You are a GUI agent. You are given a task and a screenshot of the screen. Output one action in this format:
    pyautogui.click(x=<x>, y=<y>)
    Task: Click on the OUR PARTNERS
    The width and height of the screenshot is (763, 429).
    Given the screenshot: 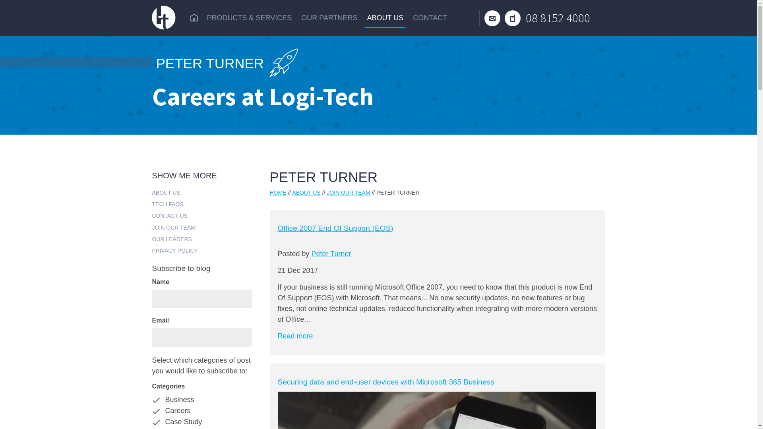 What is the action you would take?
    pyautogui.click(x=329, y=18)
    